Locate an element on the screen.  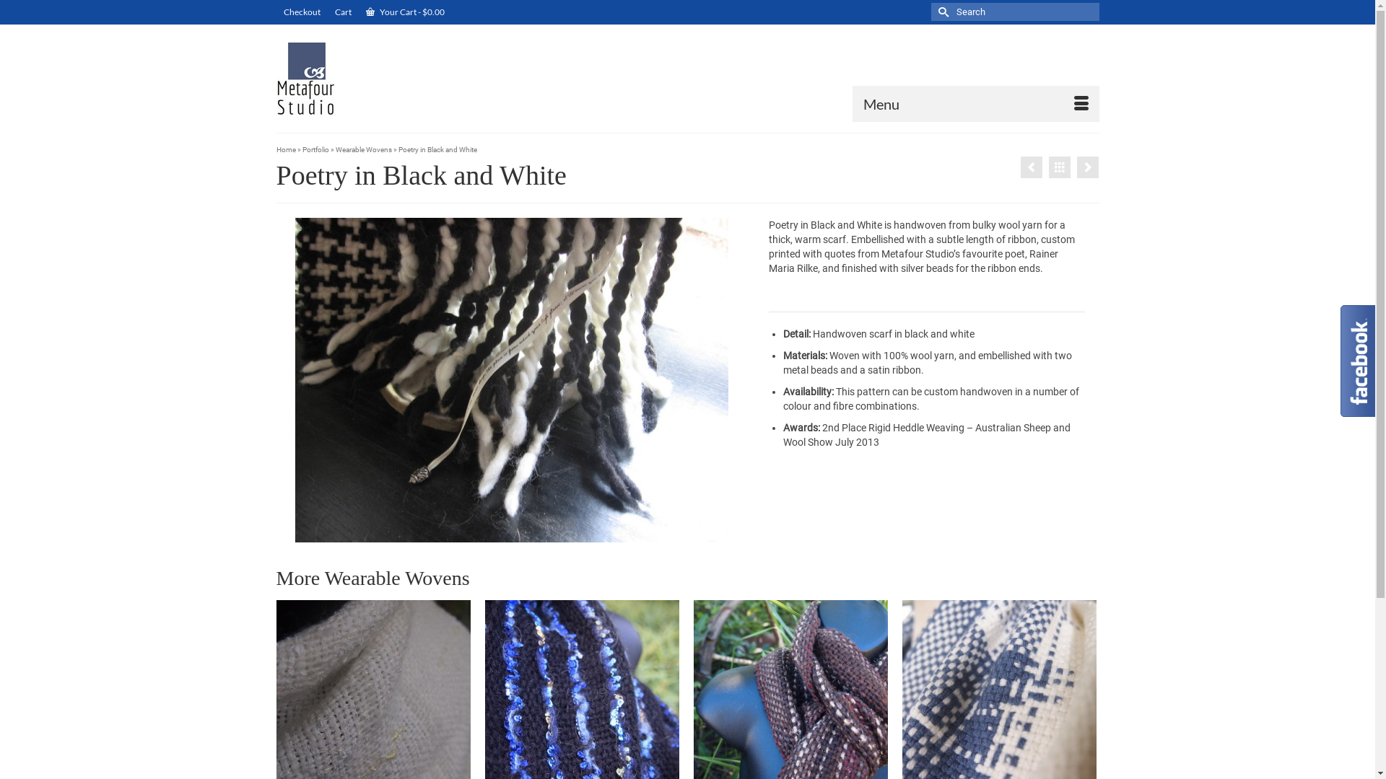
Home is located at coordinates (286, 150).